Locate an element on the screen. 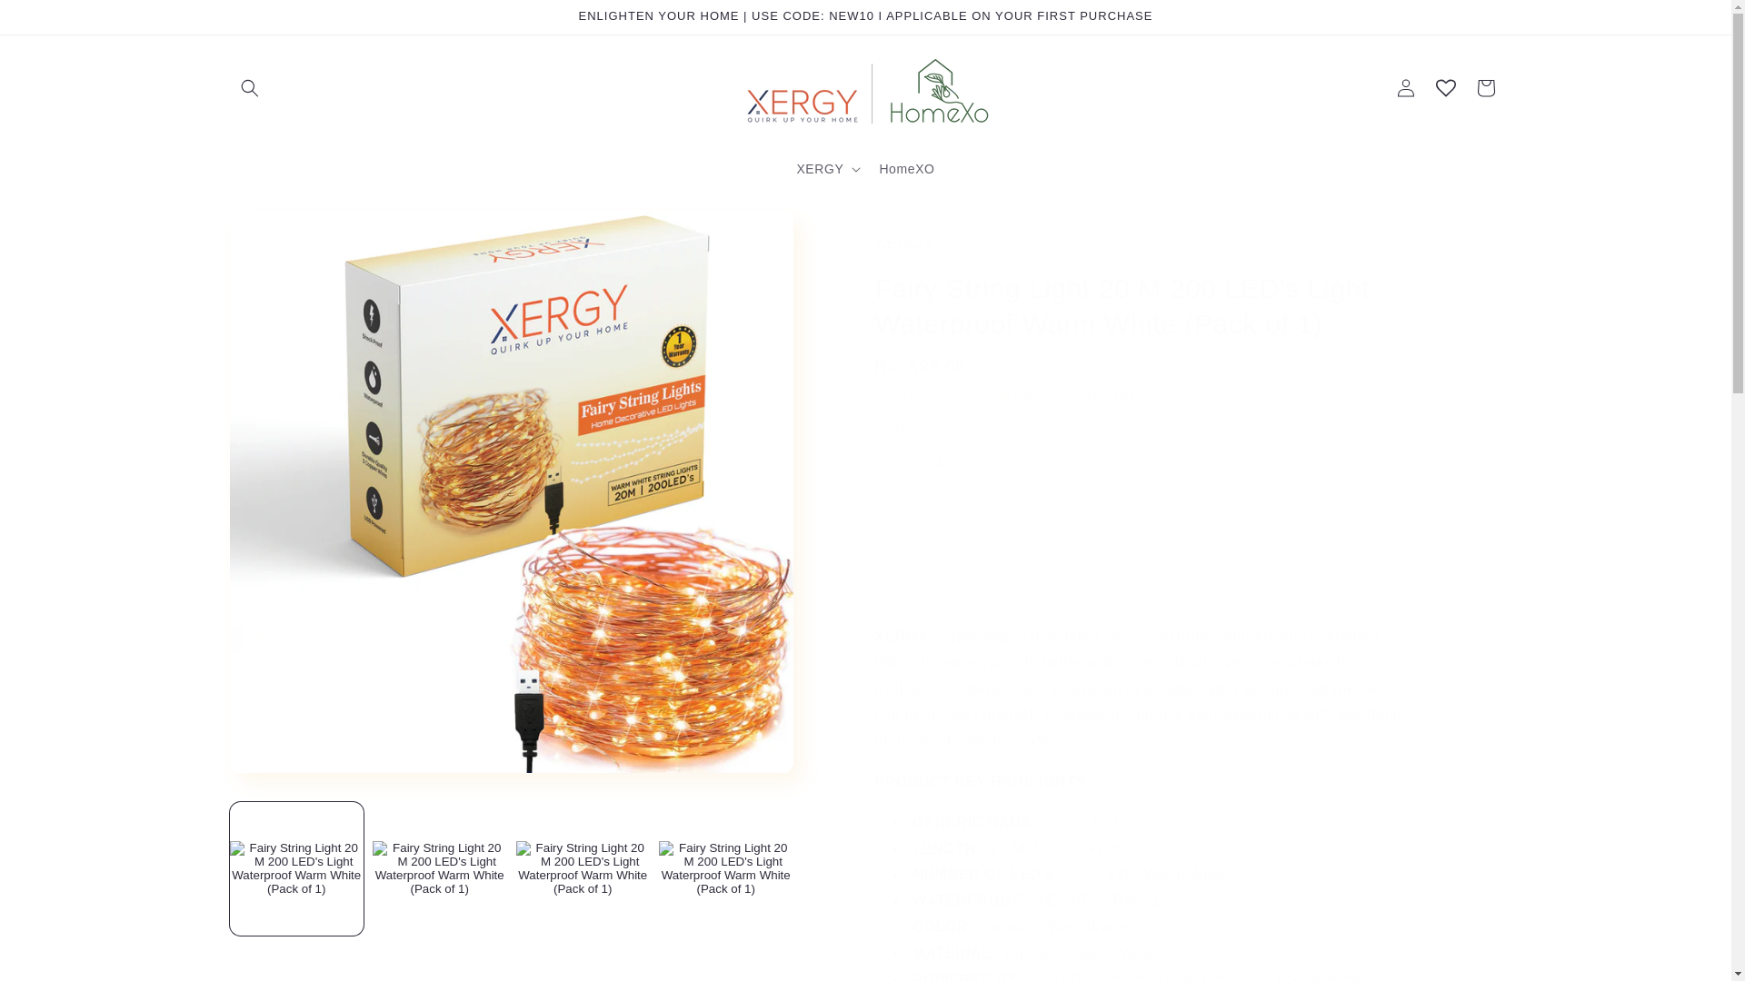  HomeXO is located at coordinates (906, 168).